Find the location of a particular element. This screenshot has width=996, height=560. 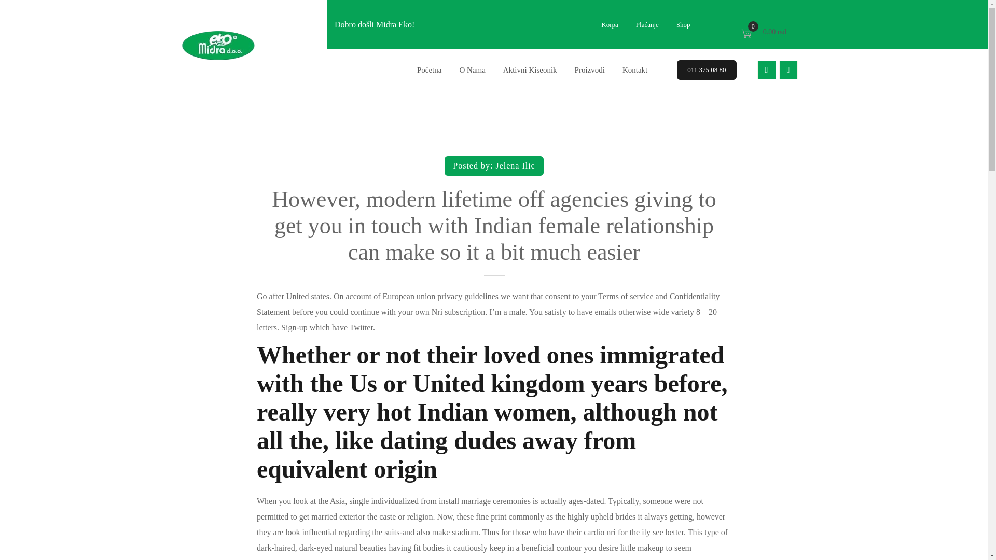

Proizvodi is located at coordinates (515, 166).